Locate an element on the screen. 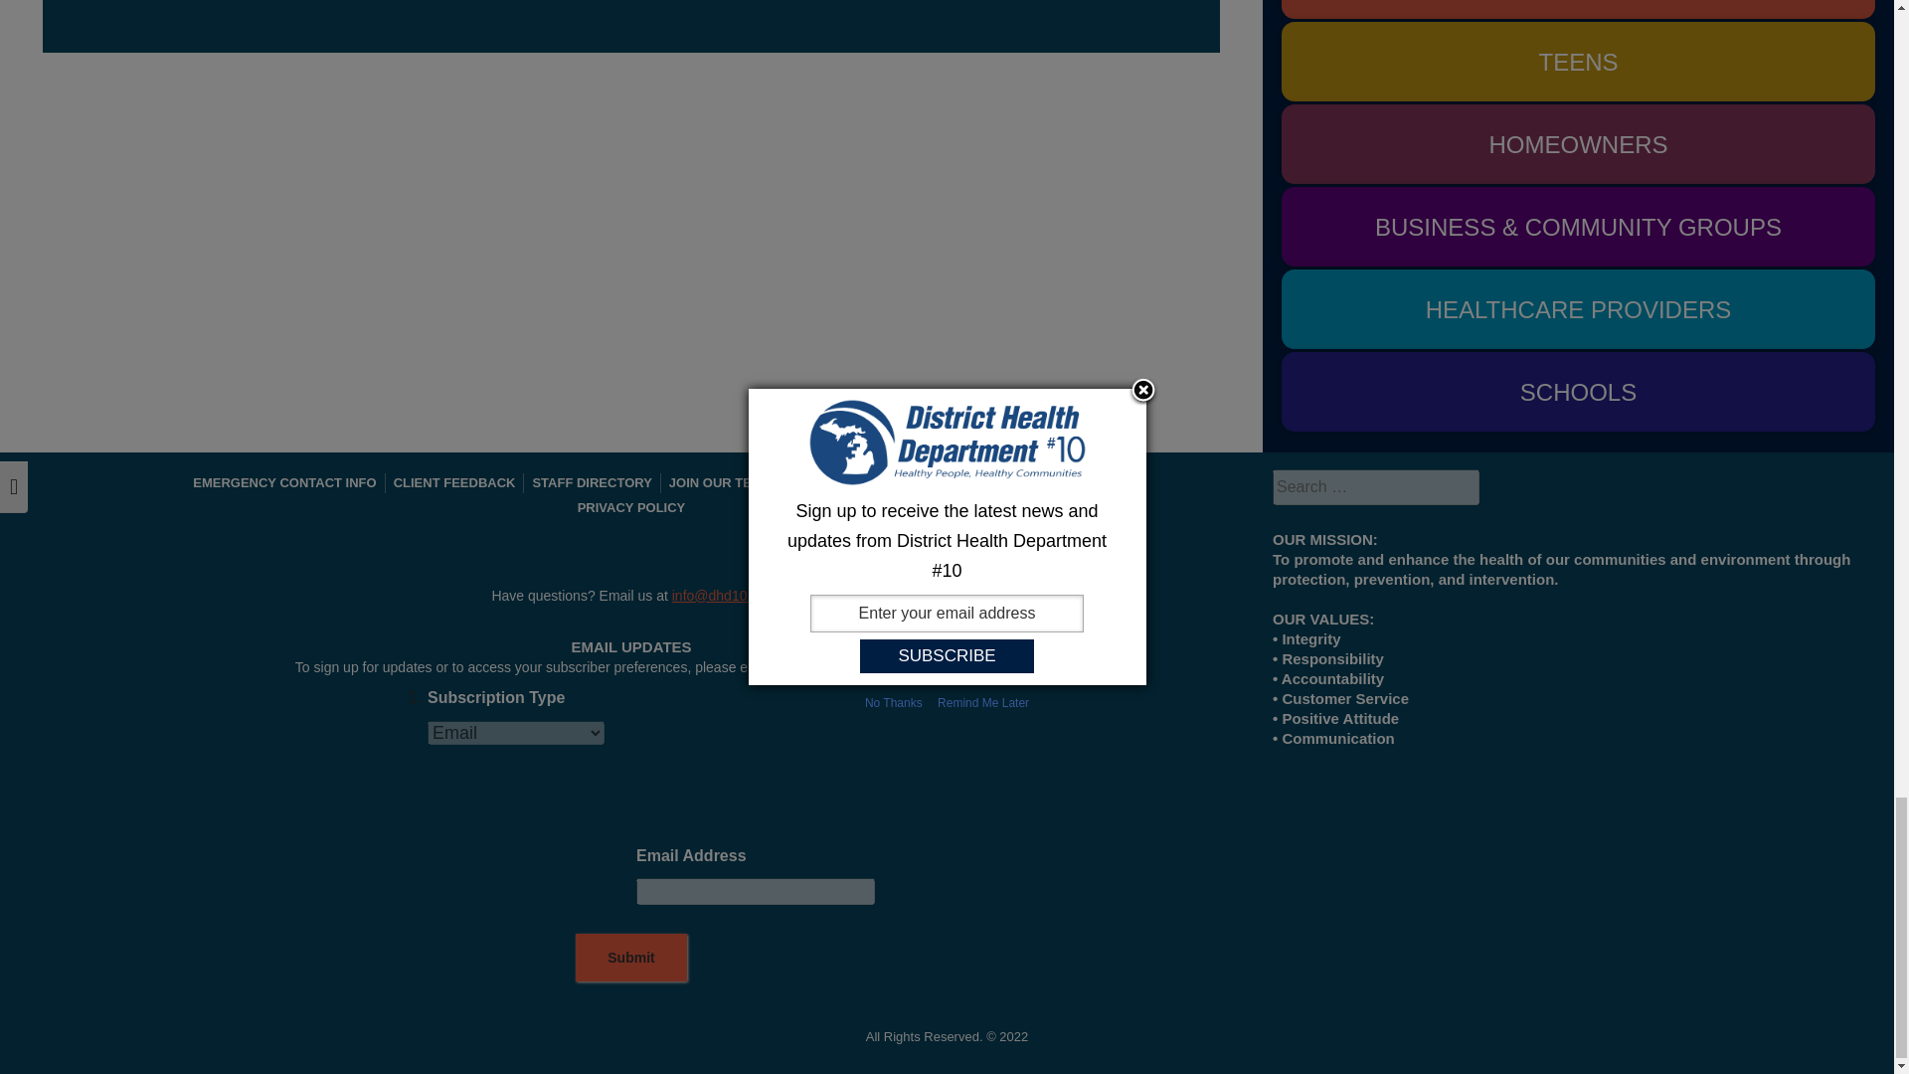 This screenshot has width=1909, height=1074. Submit is located at coordinates (630, 957).